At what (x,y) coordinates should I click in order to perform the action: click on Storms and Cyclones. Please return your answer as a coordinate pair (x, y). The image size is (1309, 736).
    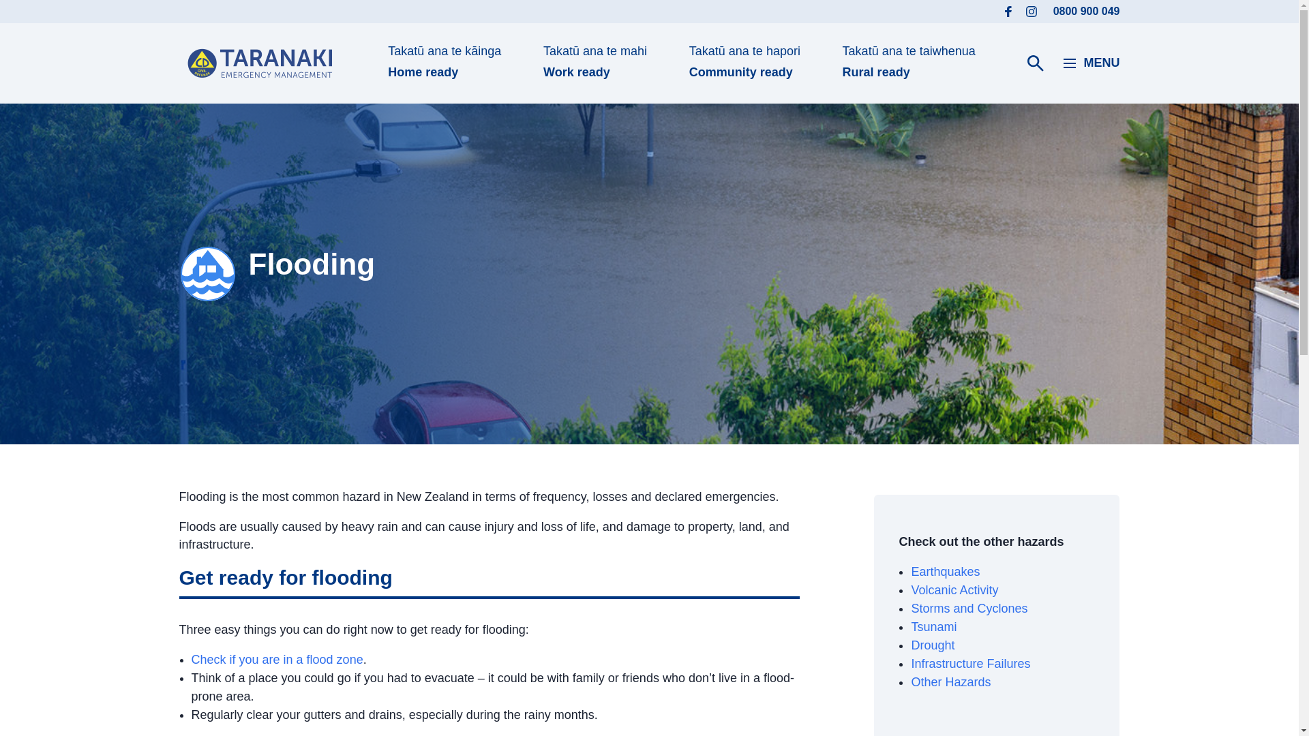
    Looking at the image, I should click on (954, 590).